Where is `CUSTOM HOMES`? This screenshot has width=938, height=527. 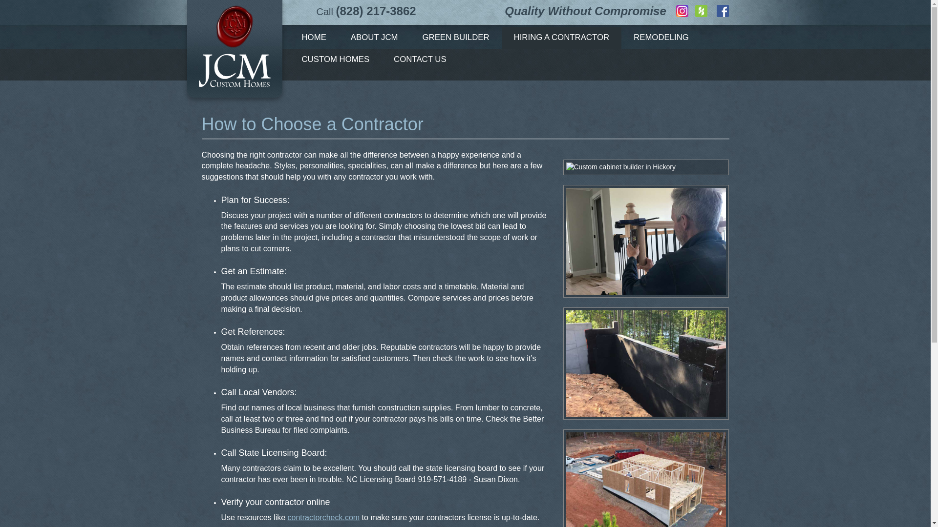
CUSTOM HOMES is located at coordinates (335, 60).